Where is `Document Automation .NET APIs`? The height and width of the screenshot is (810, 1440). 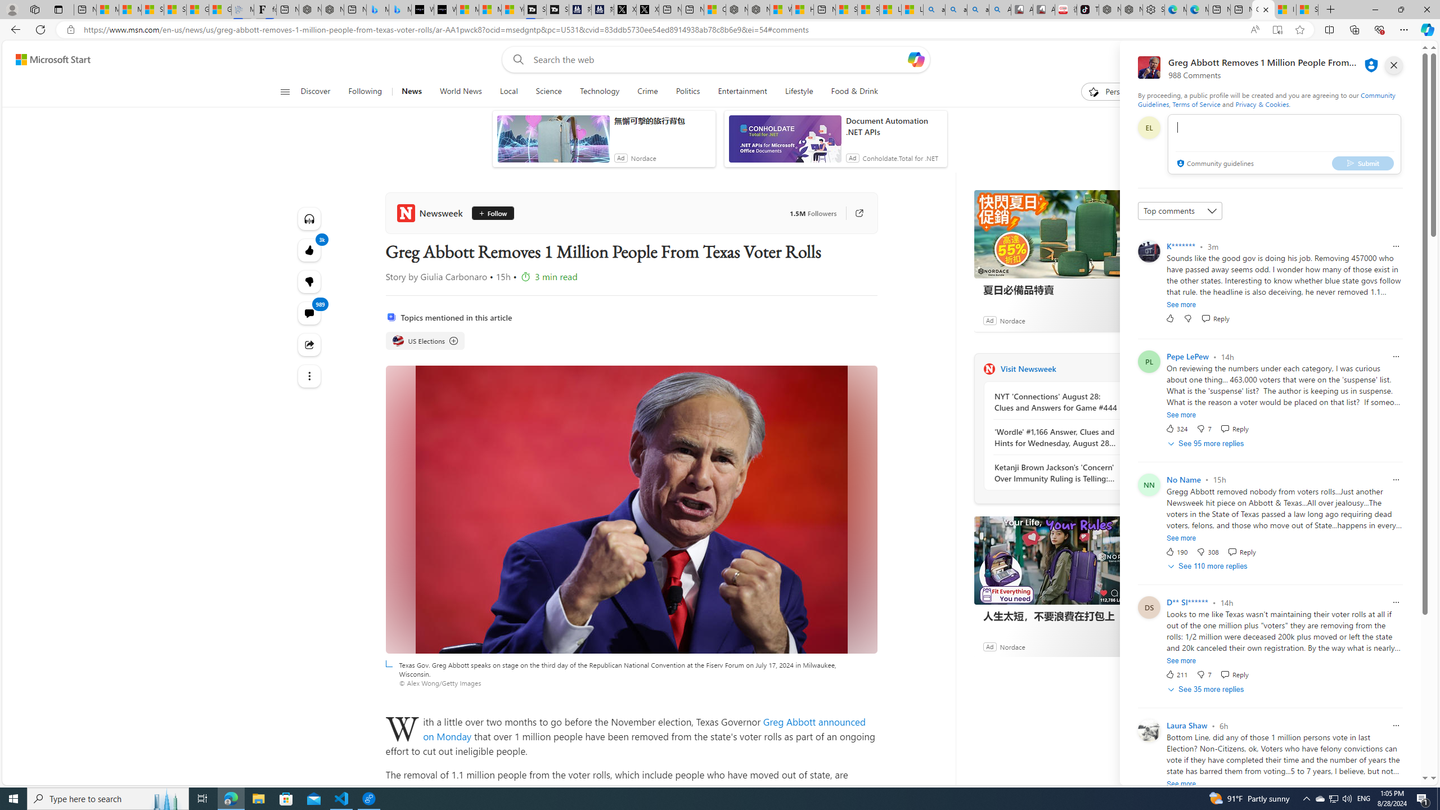 Document Automation .NET APIs is located at coordinates (894, 126).